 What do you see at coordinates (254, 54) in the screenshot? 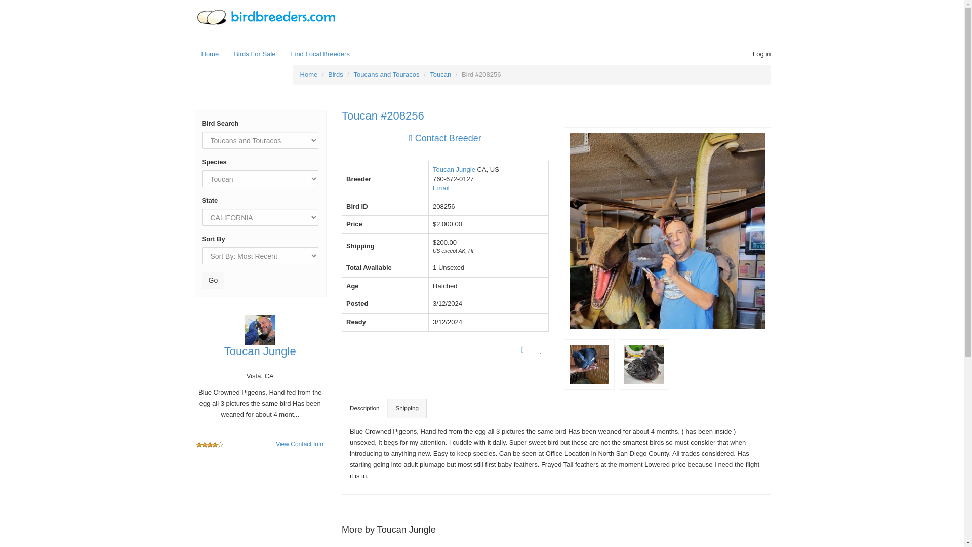
I see `Birds For Sale` at bounding box center [254, 54].